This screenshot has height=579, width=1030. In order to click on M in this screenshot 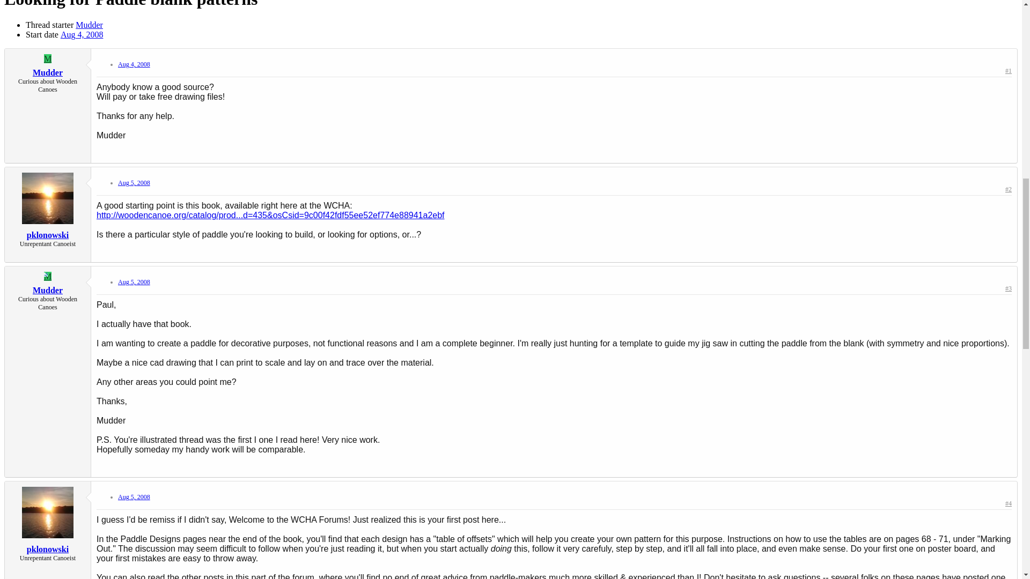, I will do `click(48, 58)`.